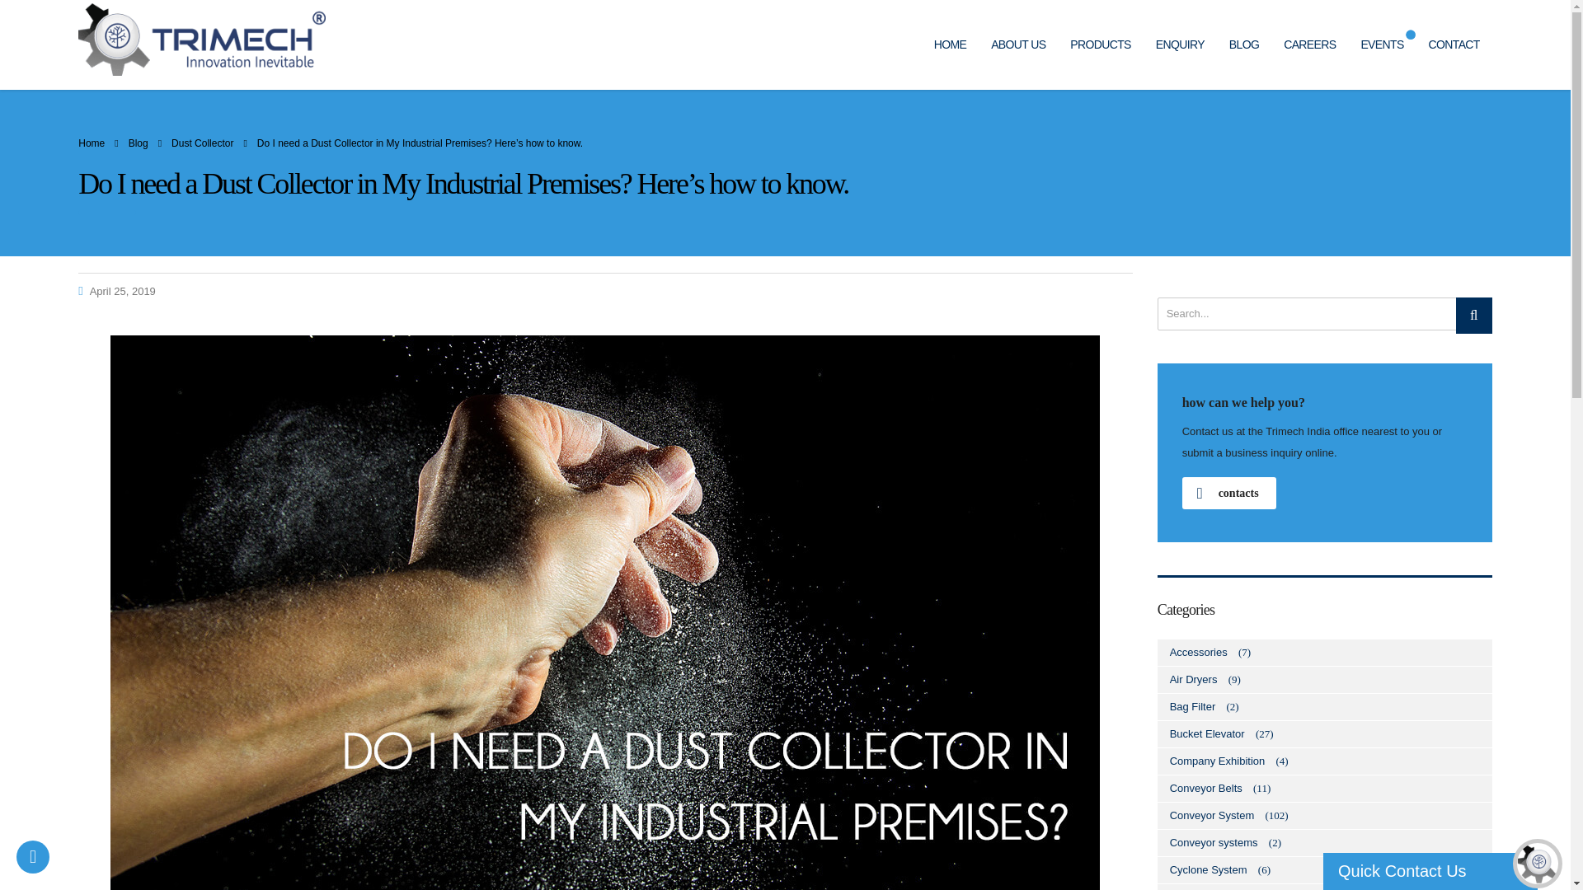 Image resolution: width=1583 pixels, height=890 pixels. I want to click on ABOUT US, so click(1017, 44).